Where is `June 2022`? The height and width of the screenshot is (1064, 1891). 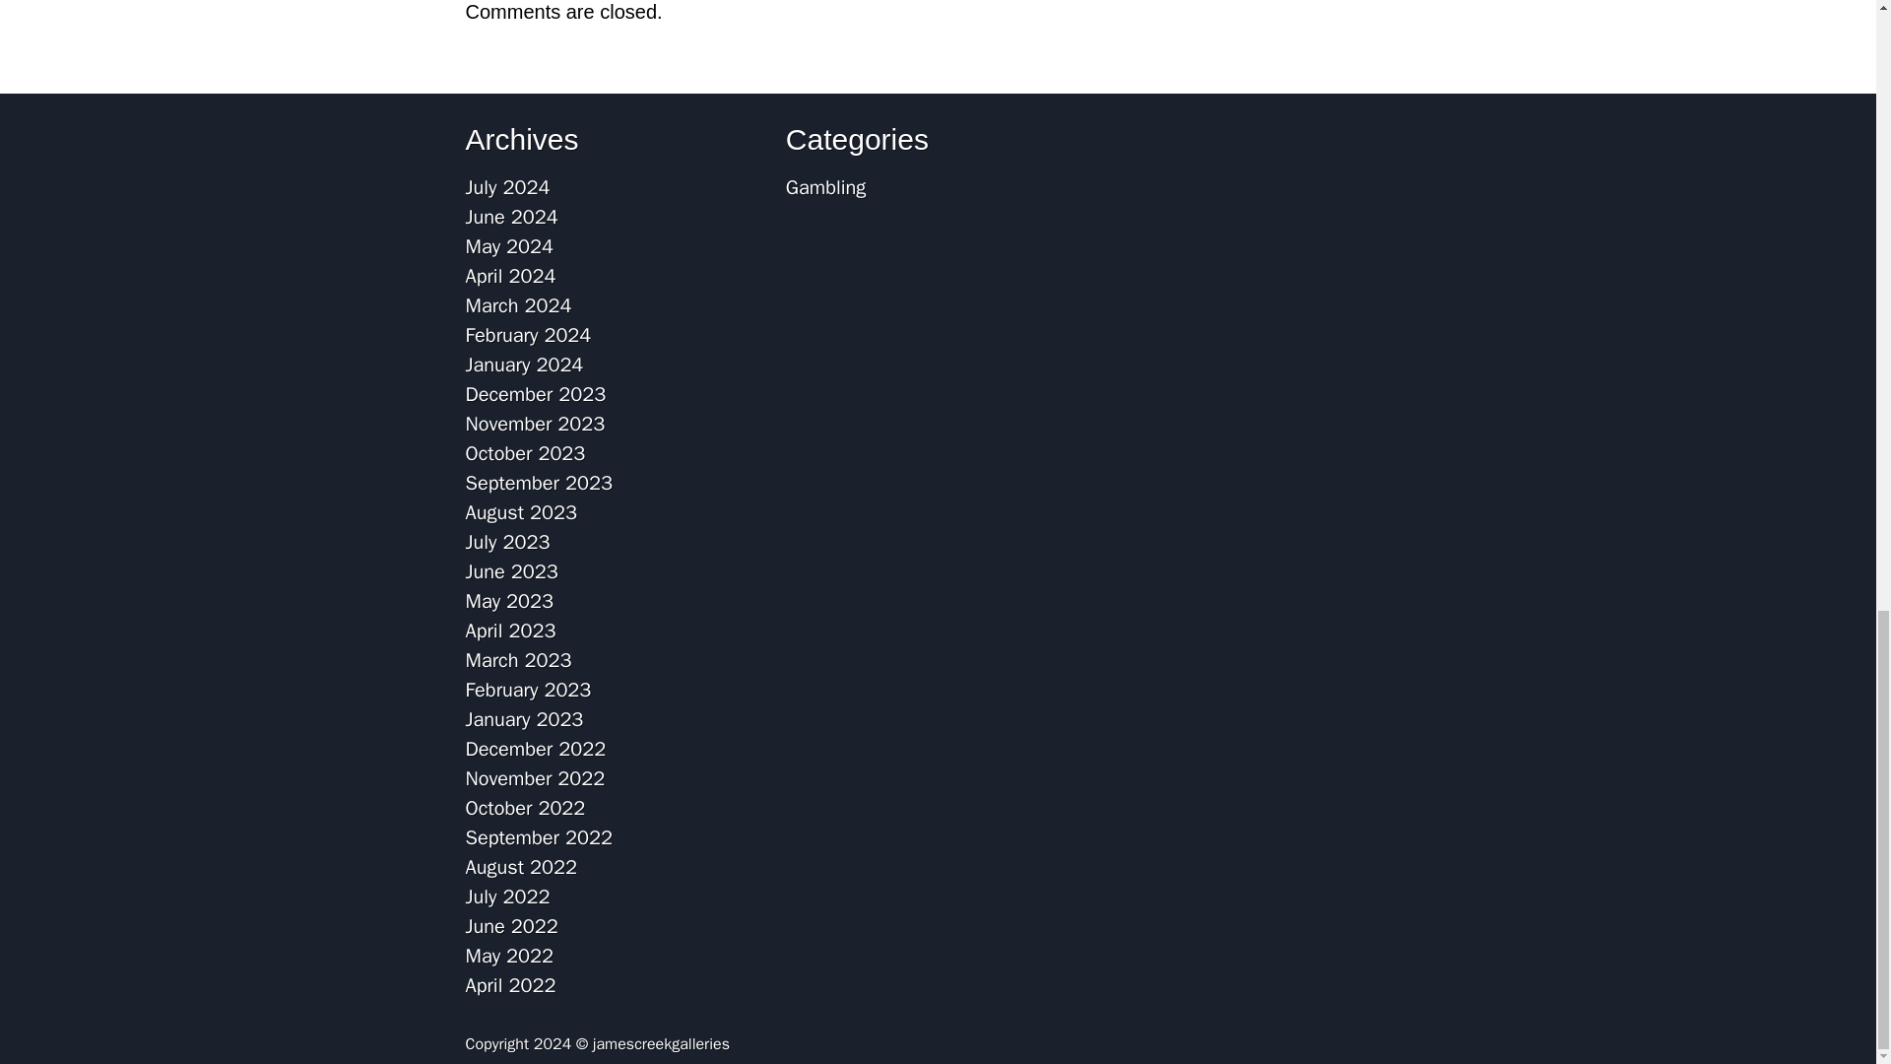 June 2022 is located at coordinates (511, 926).